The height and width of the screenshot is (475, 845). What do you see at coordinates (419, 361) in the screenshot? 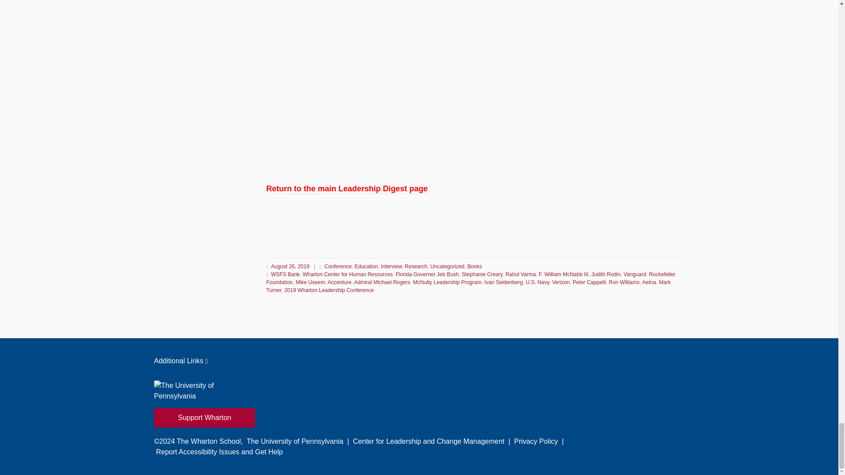
I see `Additional Links` at bounding box center [419, 361].